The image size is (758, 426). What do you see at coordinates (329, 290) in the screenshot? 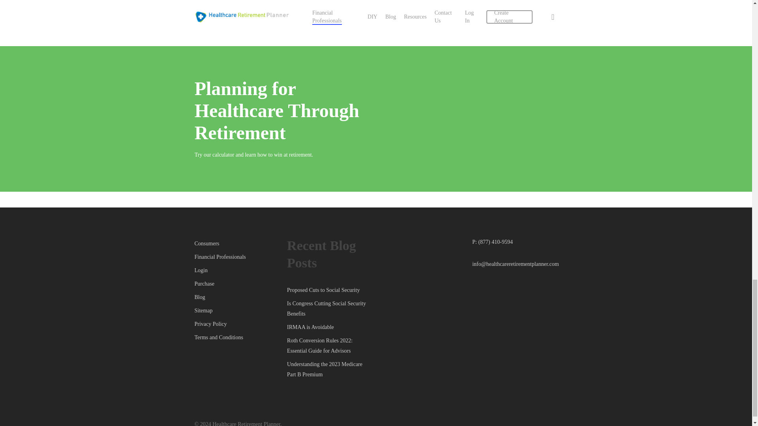
I see `Proposed Cuts to Social Security` at bounding box center [329, 290].